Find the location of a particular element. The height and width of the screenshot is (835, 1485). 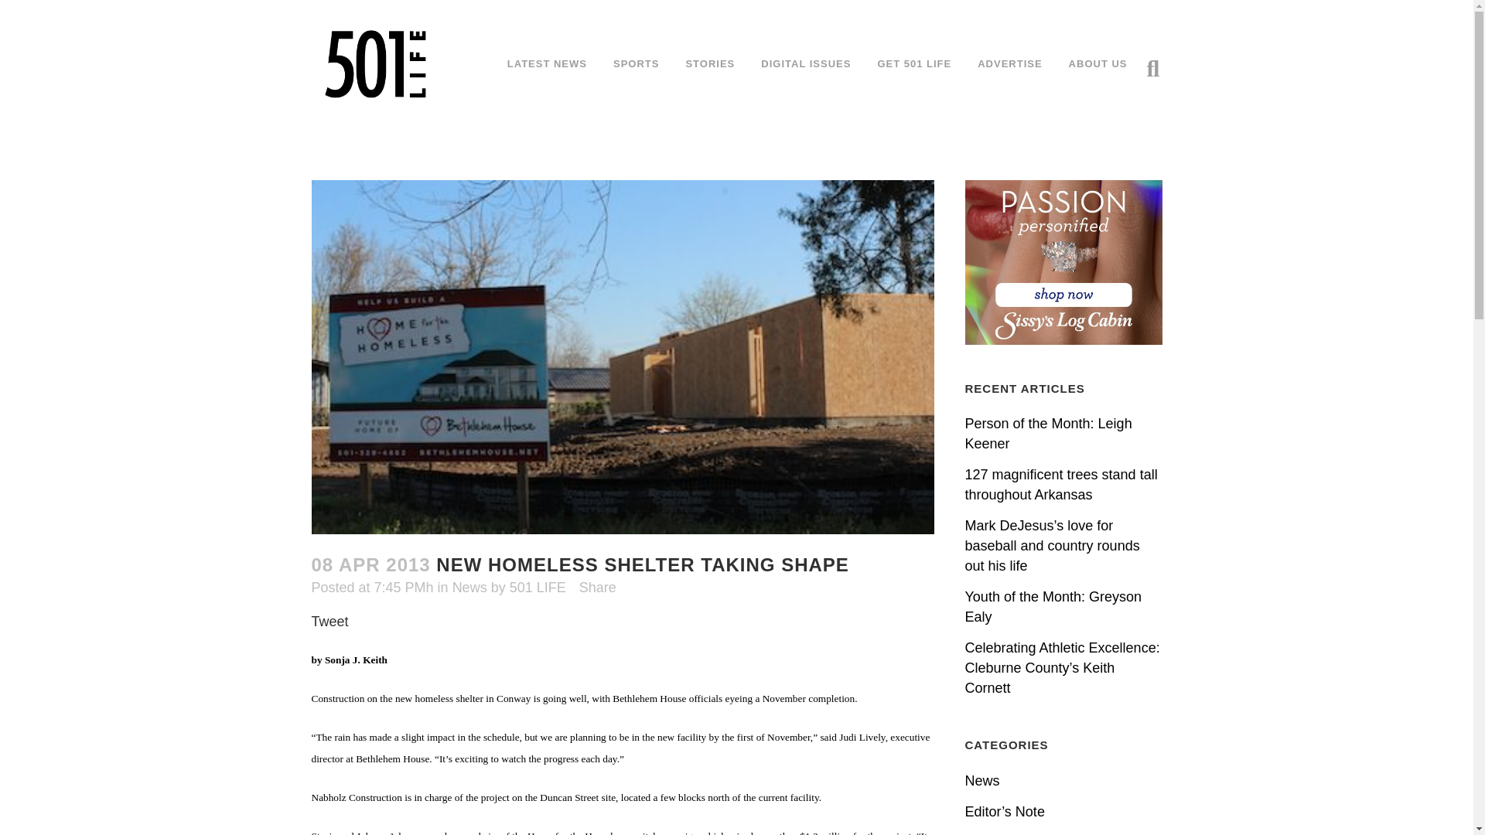

SPORTS is located at coordinates (636, 63).